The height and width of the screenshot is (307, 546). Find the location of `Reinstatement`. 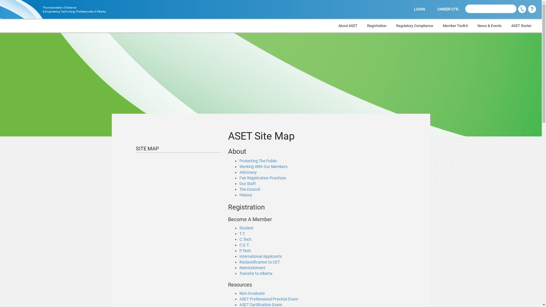

Reinstatement is located at coordinates (253, 268).